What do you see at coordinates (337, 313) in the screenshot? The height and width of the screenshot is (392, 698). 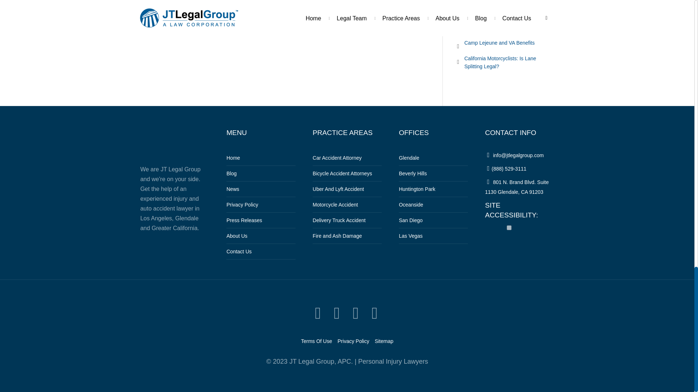 I see `Facebook` at bounding box center [337, 313].